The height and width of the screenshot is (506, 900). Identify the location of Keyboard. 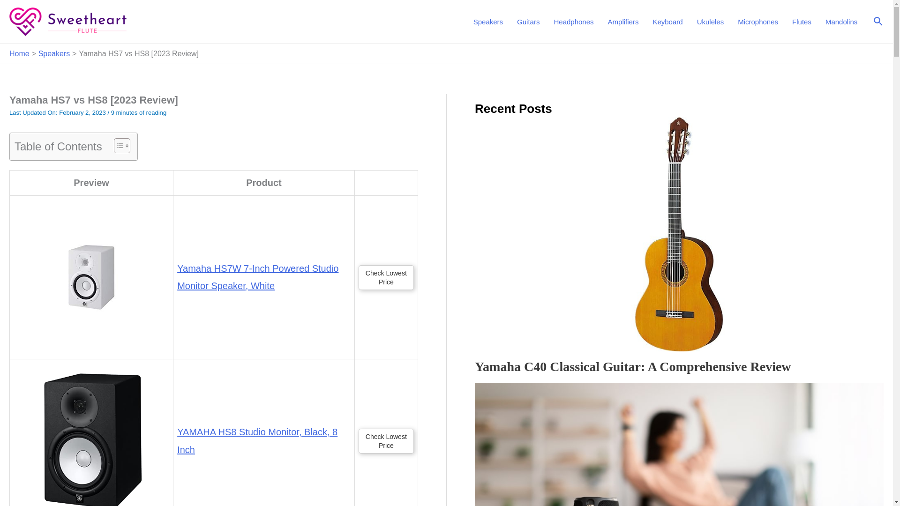
(667, 22).